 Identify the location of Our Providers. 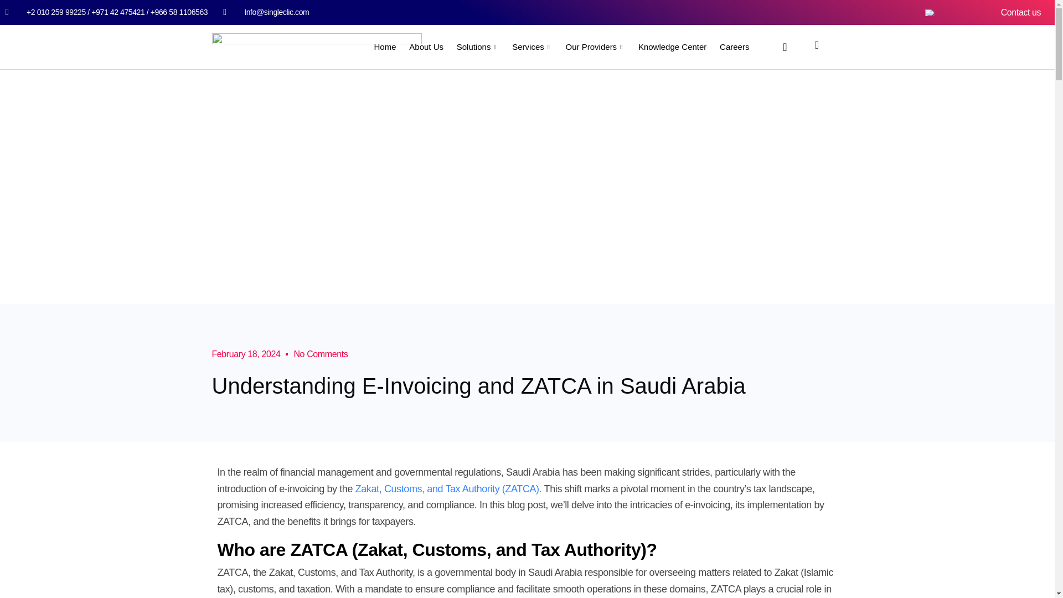
(596, 47).